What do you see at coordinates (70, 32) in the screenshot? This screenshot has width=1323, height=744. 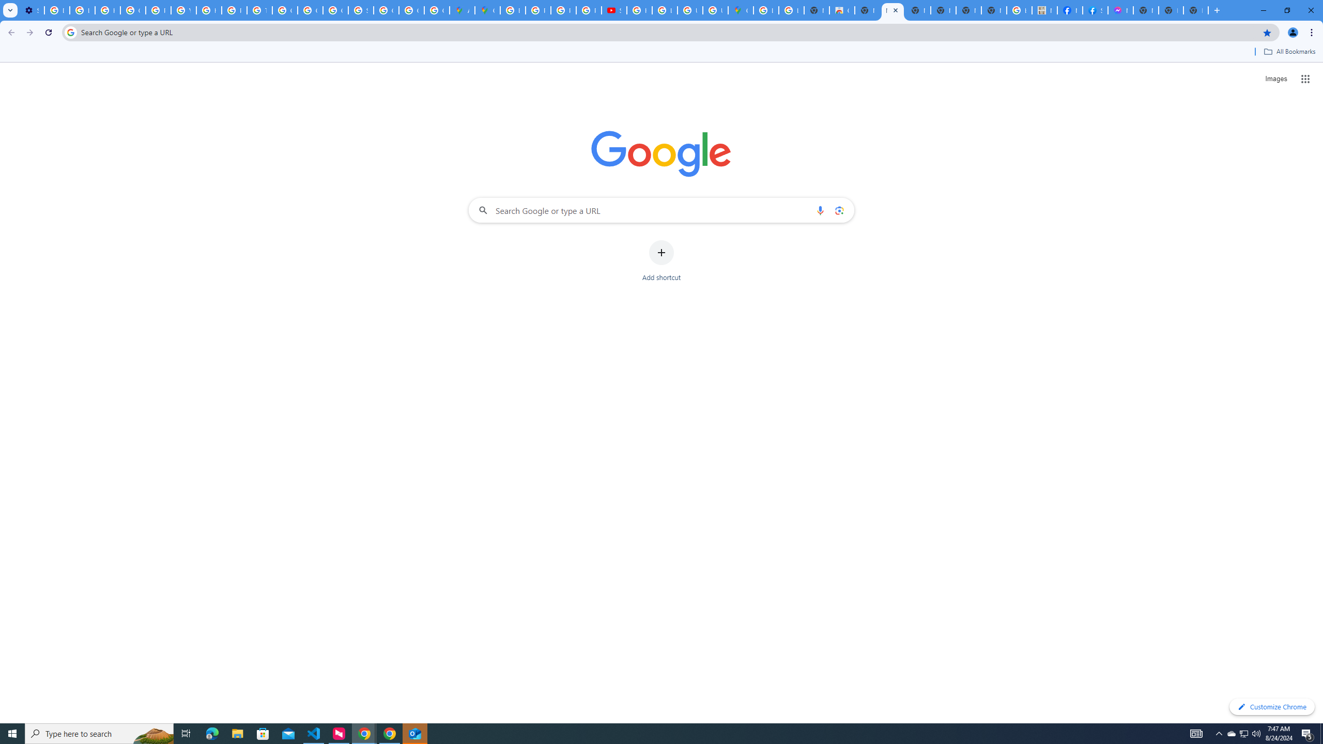 I see `Search icon` at bounding box center [70, 32].